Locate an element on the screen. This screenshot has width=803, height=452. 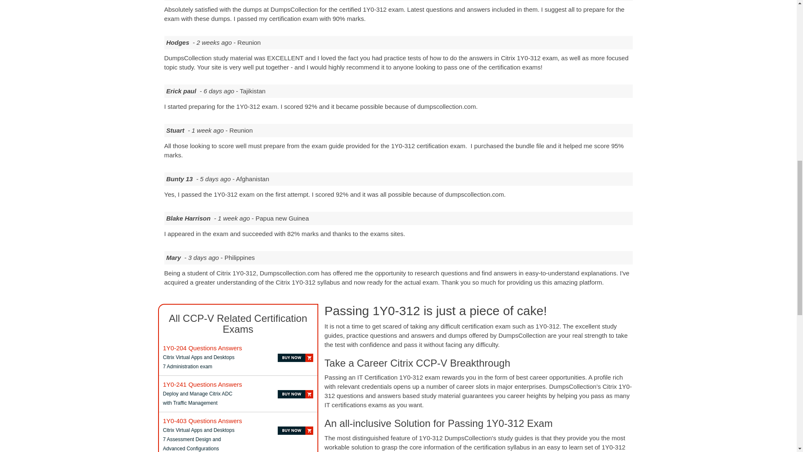
1Y0-241 Questions Answers is located at coordinates (202, 384).